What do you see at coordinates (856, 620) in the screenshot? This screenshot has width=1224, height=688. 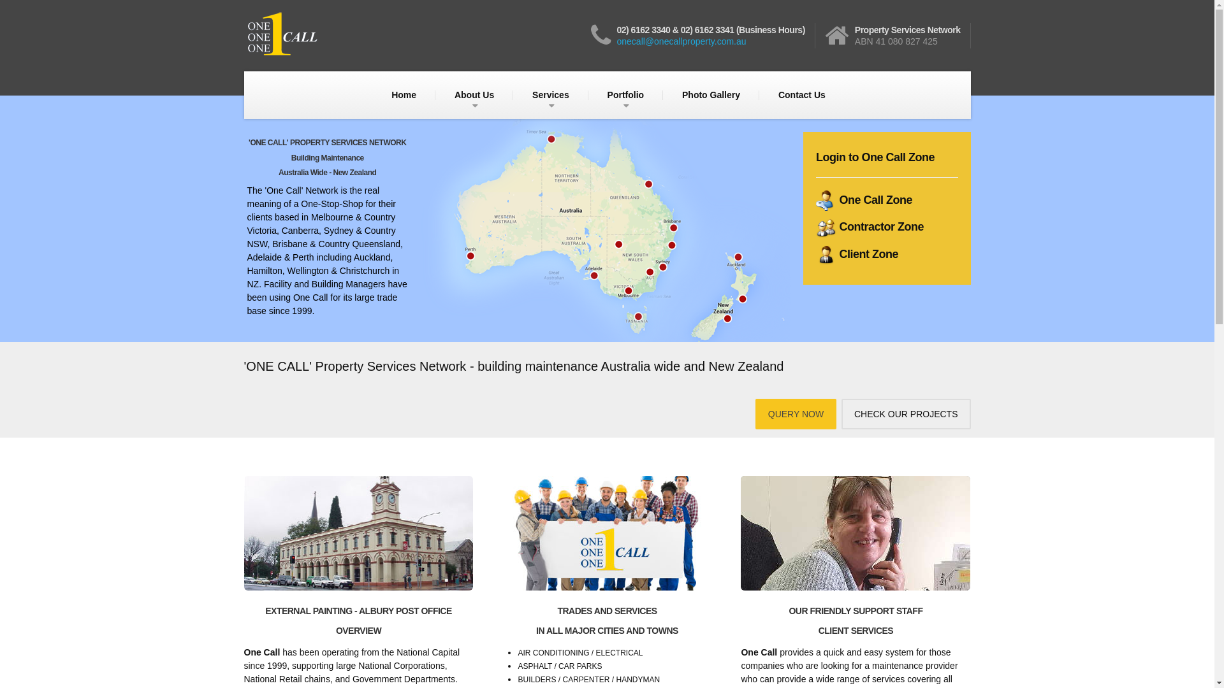 I see `OUR FRIENDLY SUPPORT STAFF

CLIENT SERVICES` at bounding box center [856, 620].